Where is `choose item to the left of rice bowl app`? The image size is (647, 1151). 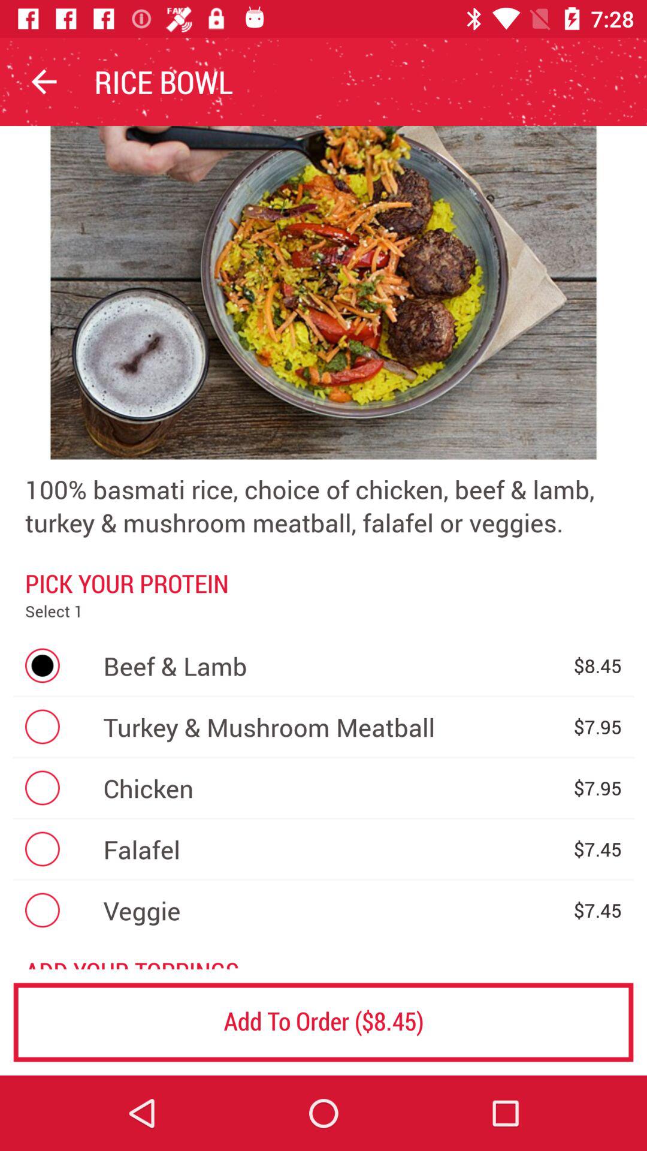
choose item to the left of rice bowl app is located at coordinates (44, 82).